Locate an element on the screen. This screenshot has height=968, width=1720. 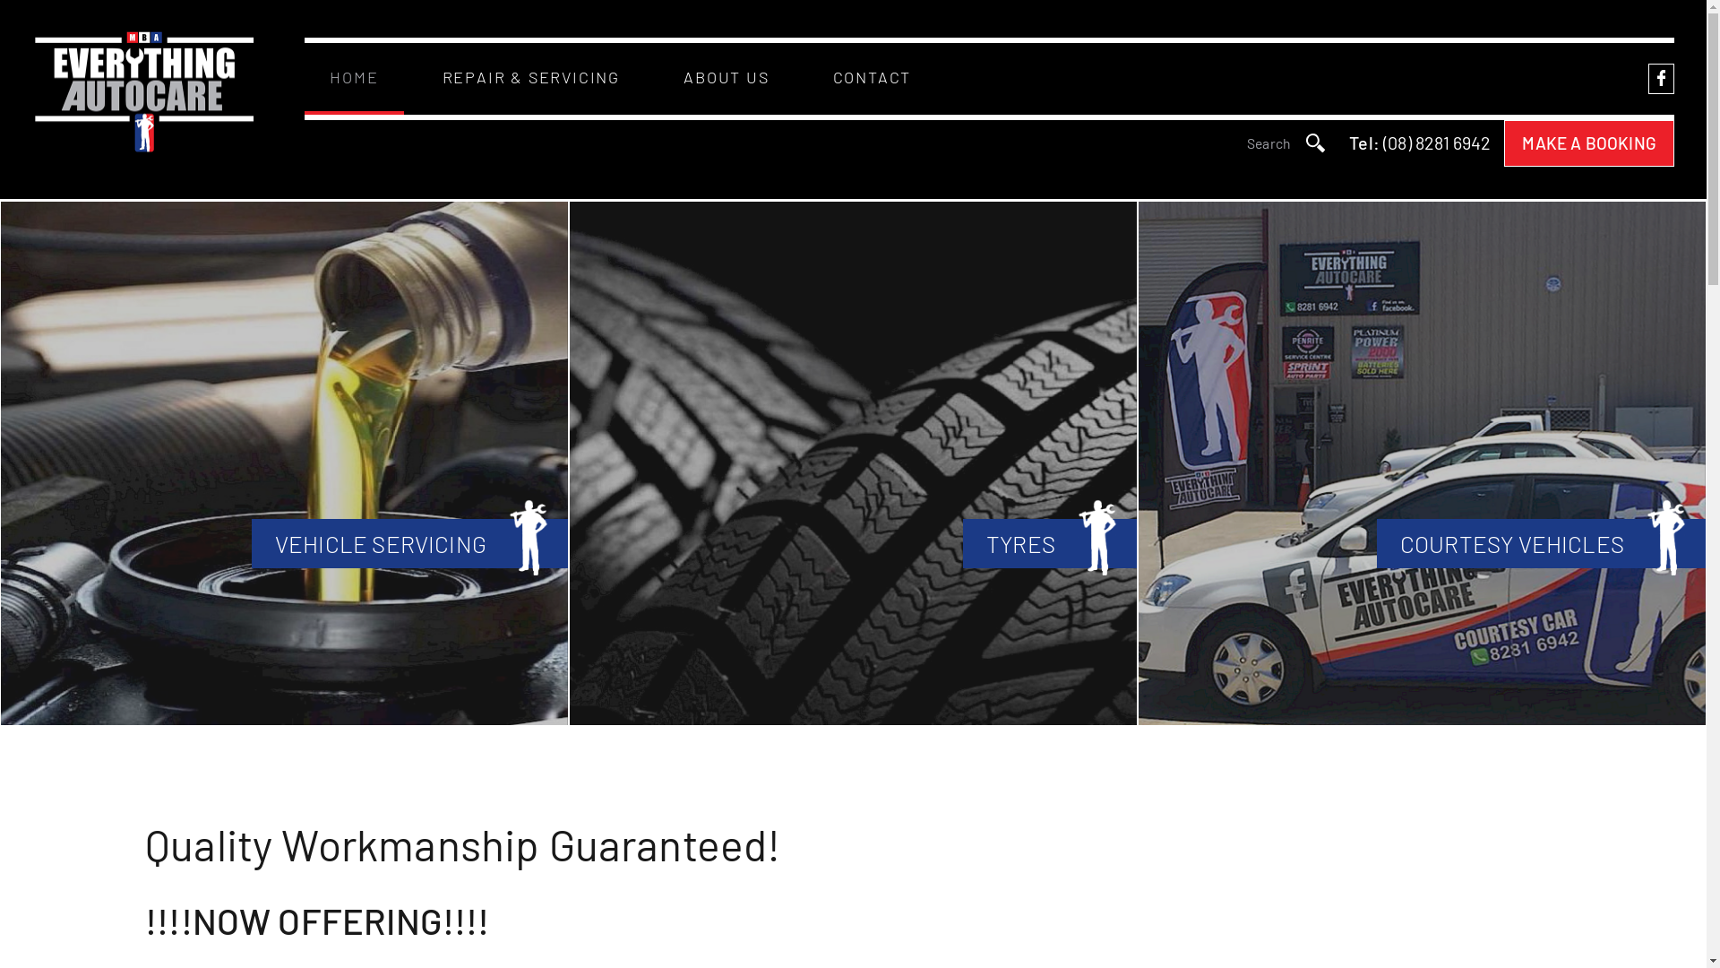
Everything Autocare on Facebook is located at coordinates (1662, 79).